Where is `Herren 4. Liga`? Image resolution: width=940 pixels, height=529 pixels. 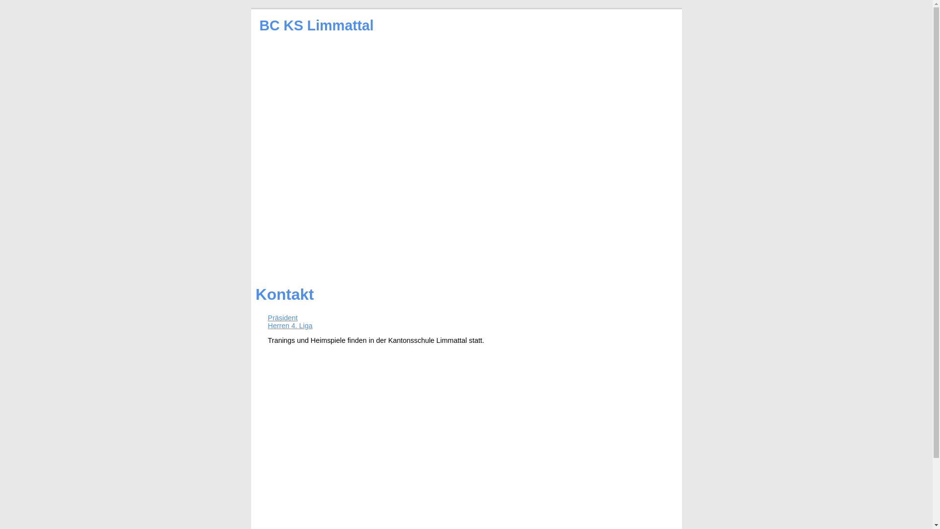
Herren 4. Liga is located at coordinates (290, 326).